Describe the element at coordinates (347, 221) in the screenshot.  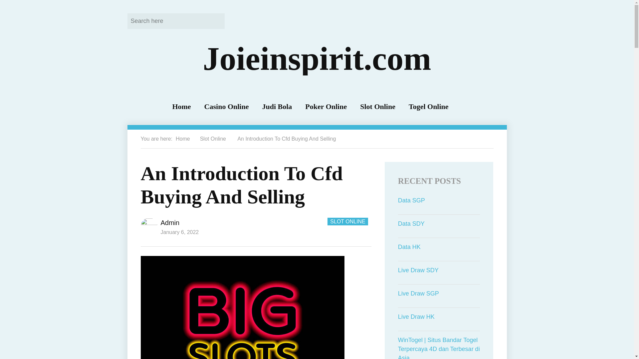
I see `SLOT ONLINE` at that location.